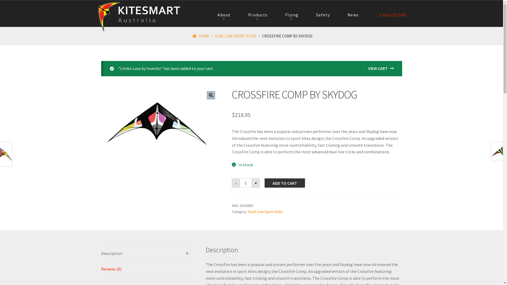  Describe the element at coordinates (246, 183) in the screenshot. I see `Qty` at that location.